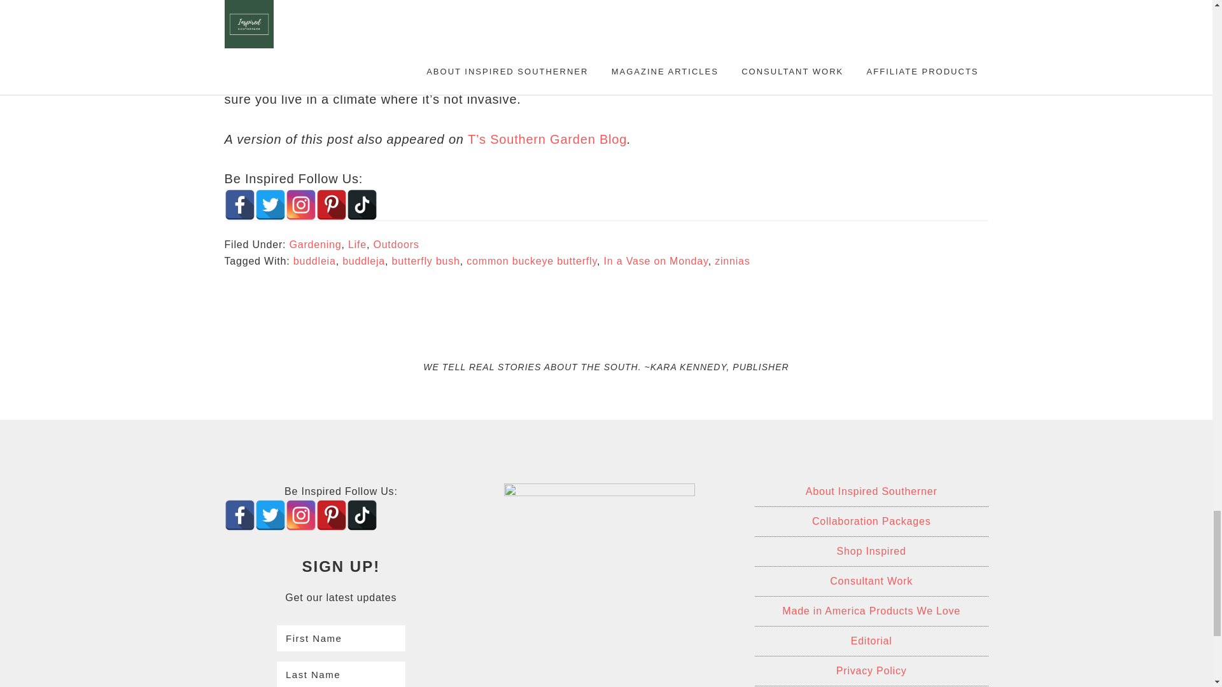  What do you see at coordinates (872, 520) in the screenshot?
I see `Collaboration Packages` at bounding box center [872, 520].